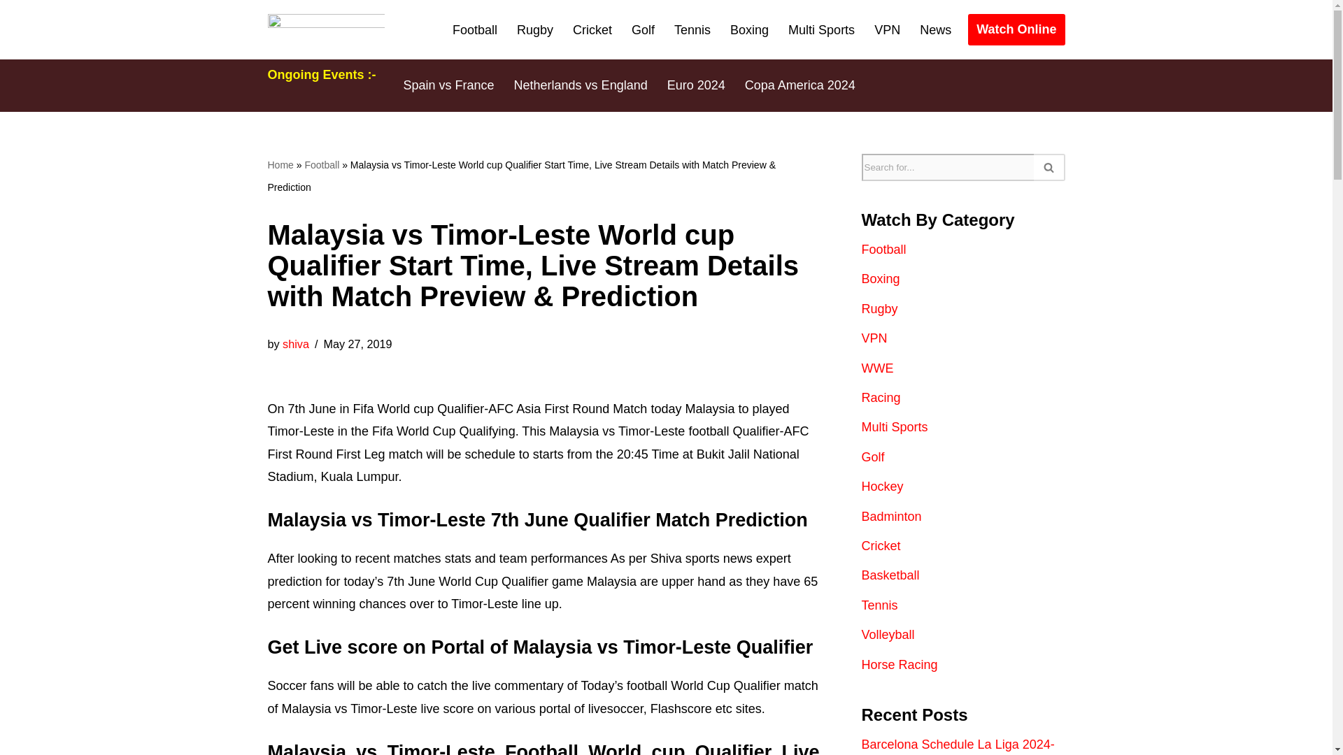  I want to click on Spain vs France, so click(448, 85).